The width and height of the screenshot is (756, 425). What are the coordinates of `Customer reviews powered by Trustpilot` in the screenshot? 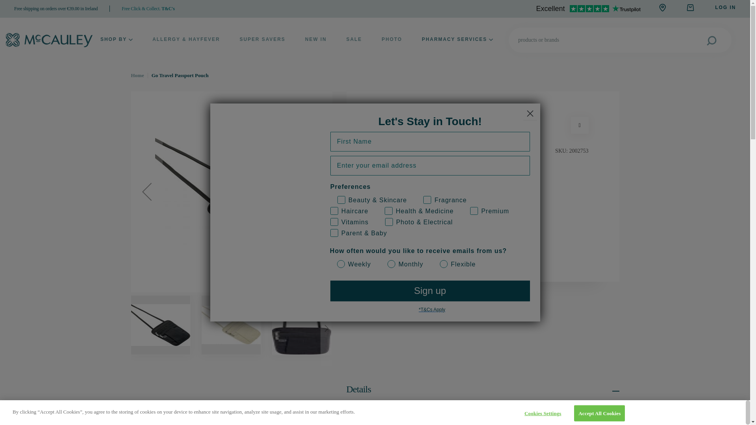 It's located at (588, 9).